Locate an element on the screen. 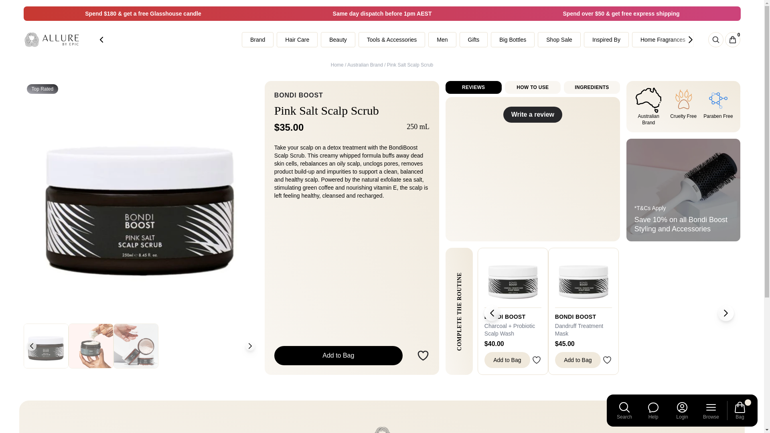  Men is located at coordinates (443, 39).